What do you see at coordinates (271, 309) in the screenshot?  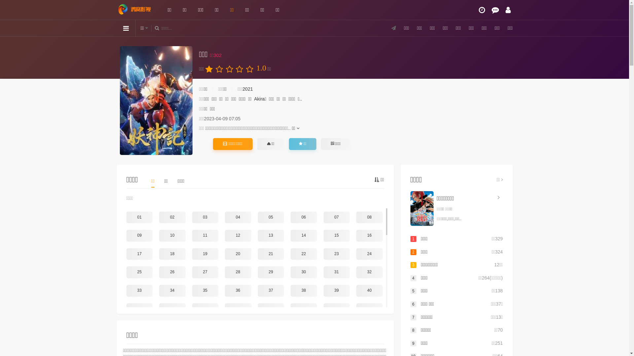 I see `45` at bounding box center [271, 309].